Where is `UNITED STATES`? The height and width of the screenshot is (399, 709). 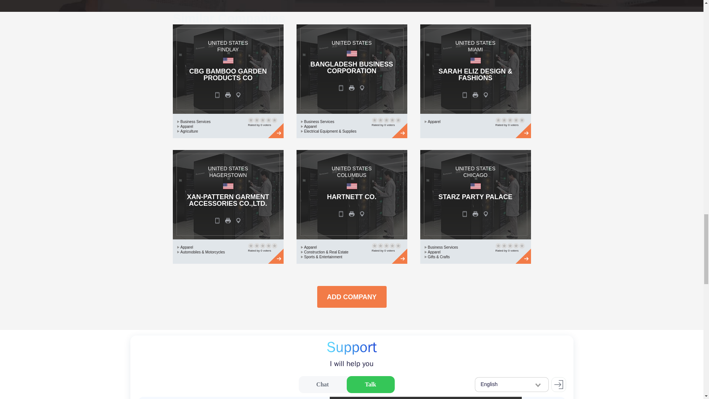 UNITED STATES is located at coordinates (227, 168).